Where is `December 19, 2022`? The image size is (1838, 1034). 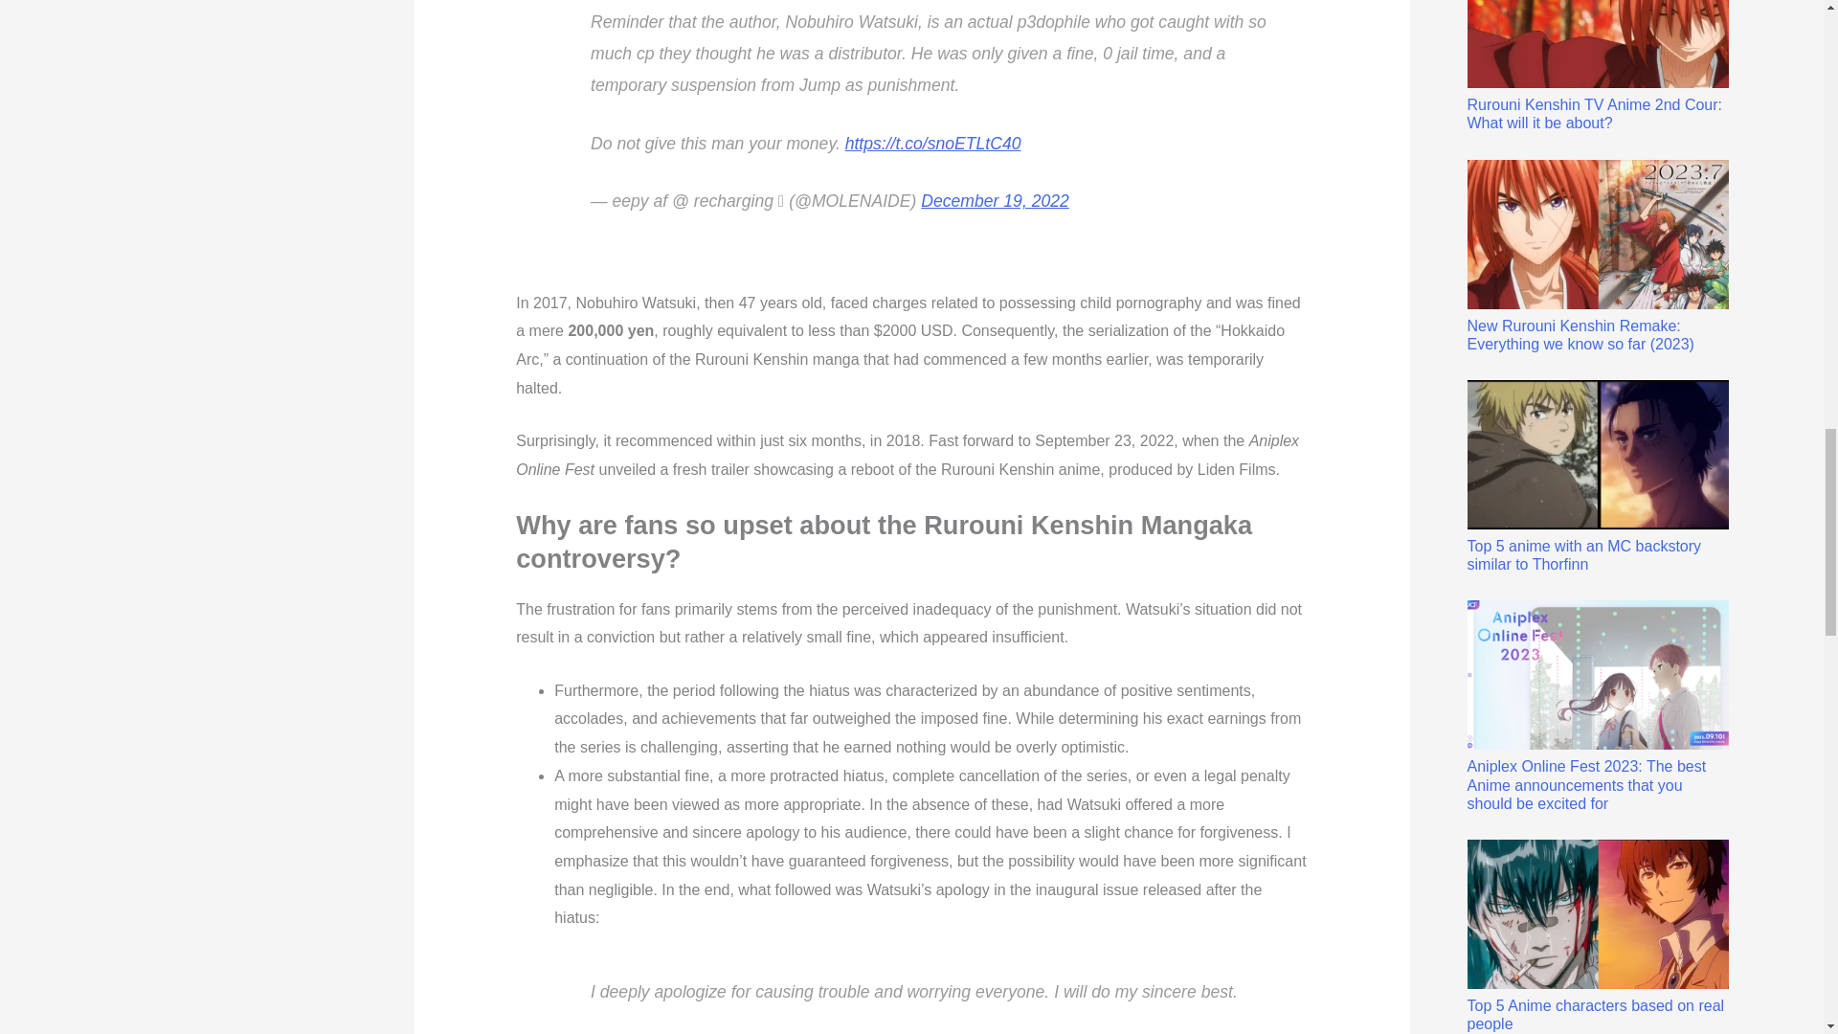 December 19, 2022 is located at coordinates (995, 201).